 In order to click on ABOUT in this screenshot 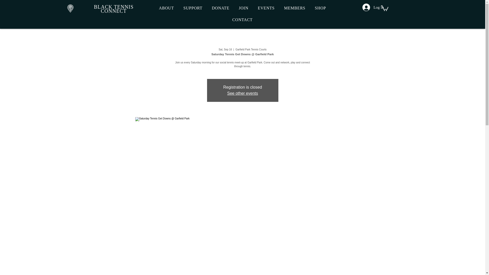, I will do `click(167, 8)`.